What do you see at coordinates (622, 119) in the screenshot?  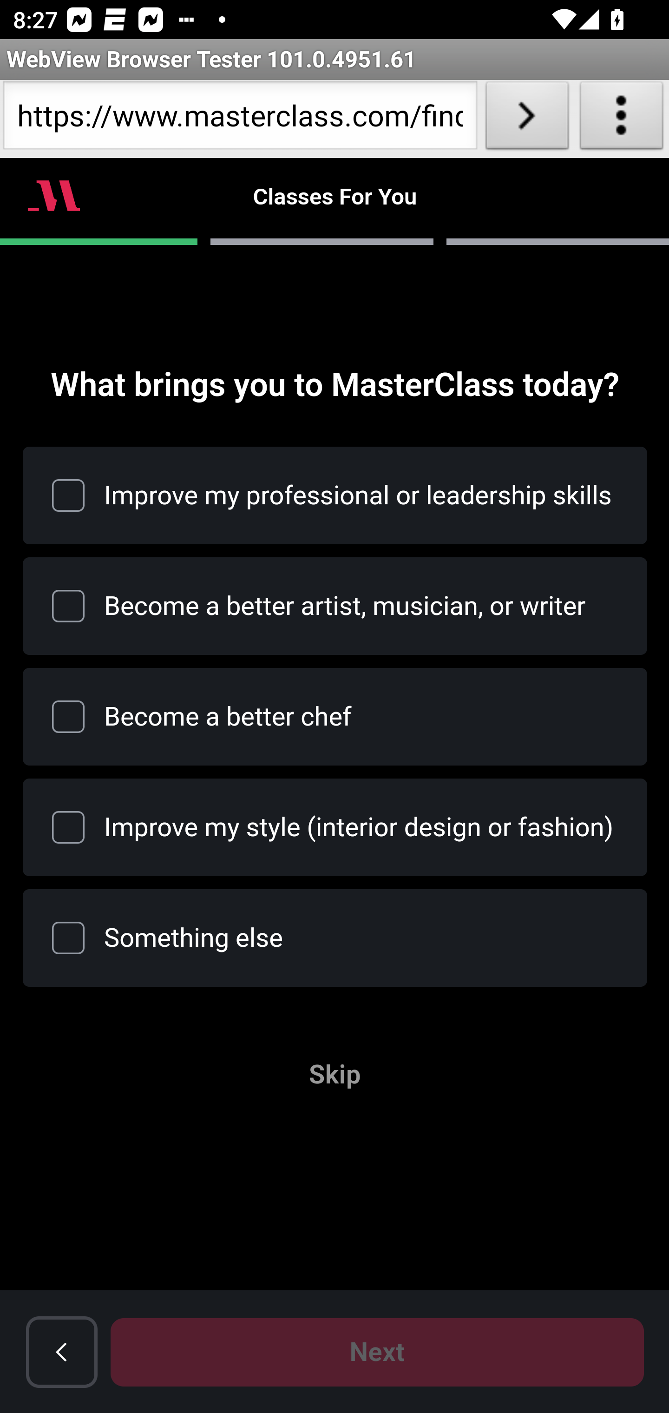 I see `About WebView` at bounding box center [622, 119].